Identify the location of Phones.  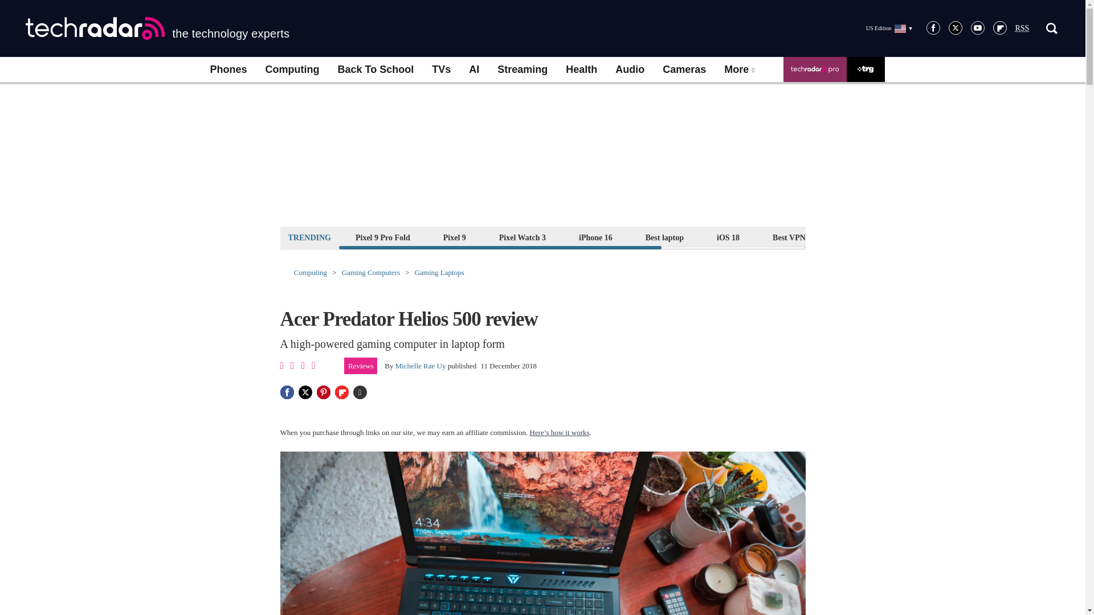
(228, 69).